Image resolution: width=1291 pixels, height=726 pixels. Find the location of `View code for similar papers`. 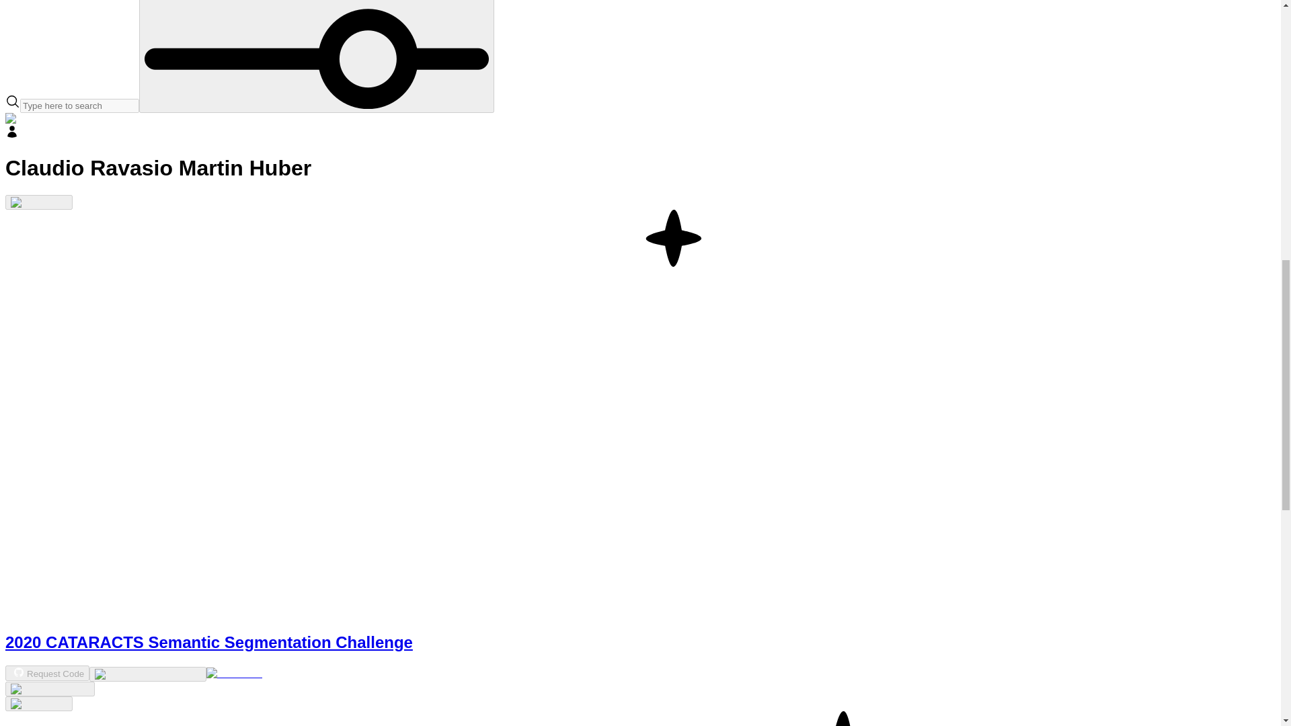

View code for similar papers is located at coordinates (147, 674).